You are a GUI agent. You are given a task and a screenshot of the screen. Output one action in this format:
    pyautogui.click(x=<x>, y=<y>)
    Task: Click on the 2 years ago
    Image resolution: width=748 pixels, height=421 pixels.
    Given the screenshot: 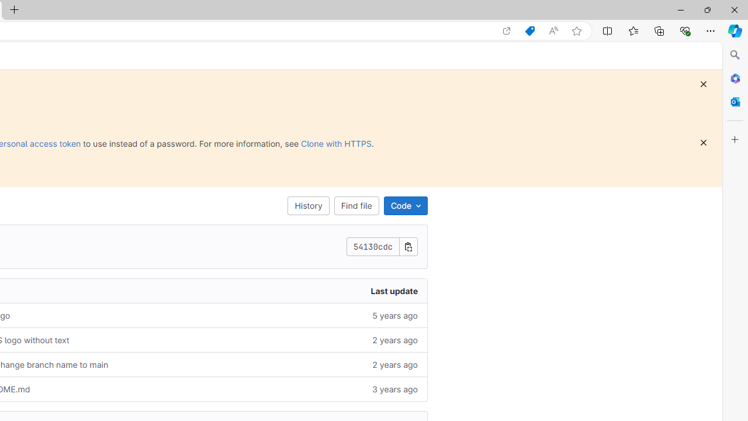 What is the action you would take?
    pyautogui.click(x=305, y=364)
    